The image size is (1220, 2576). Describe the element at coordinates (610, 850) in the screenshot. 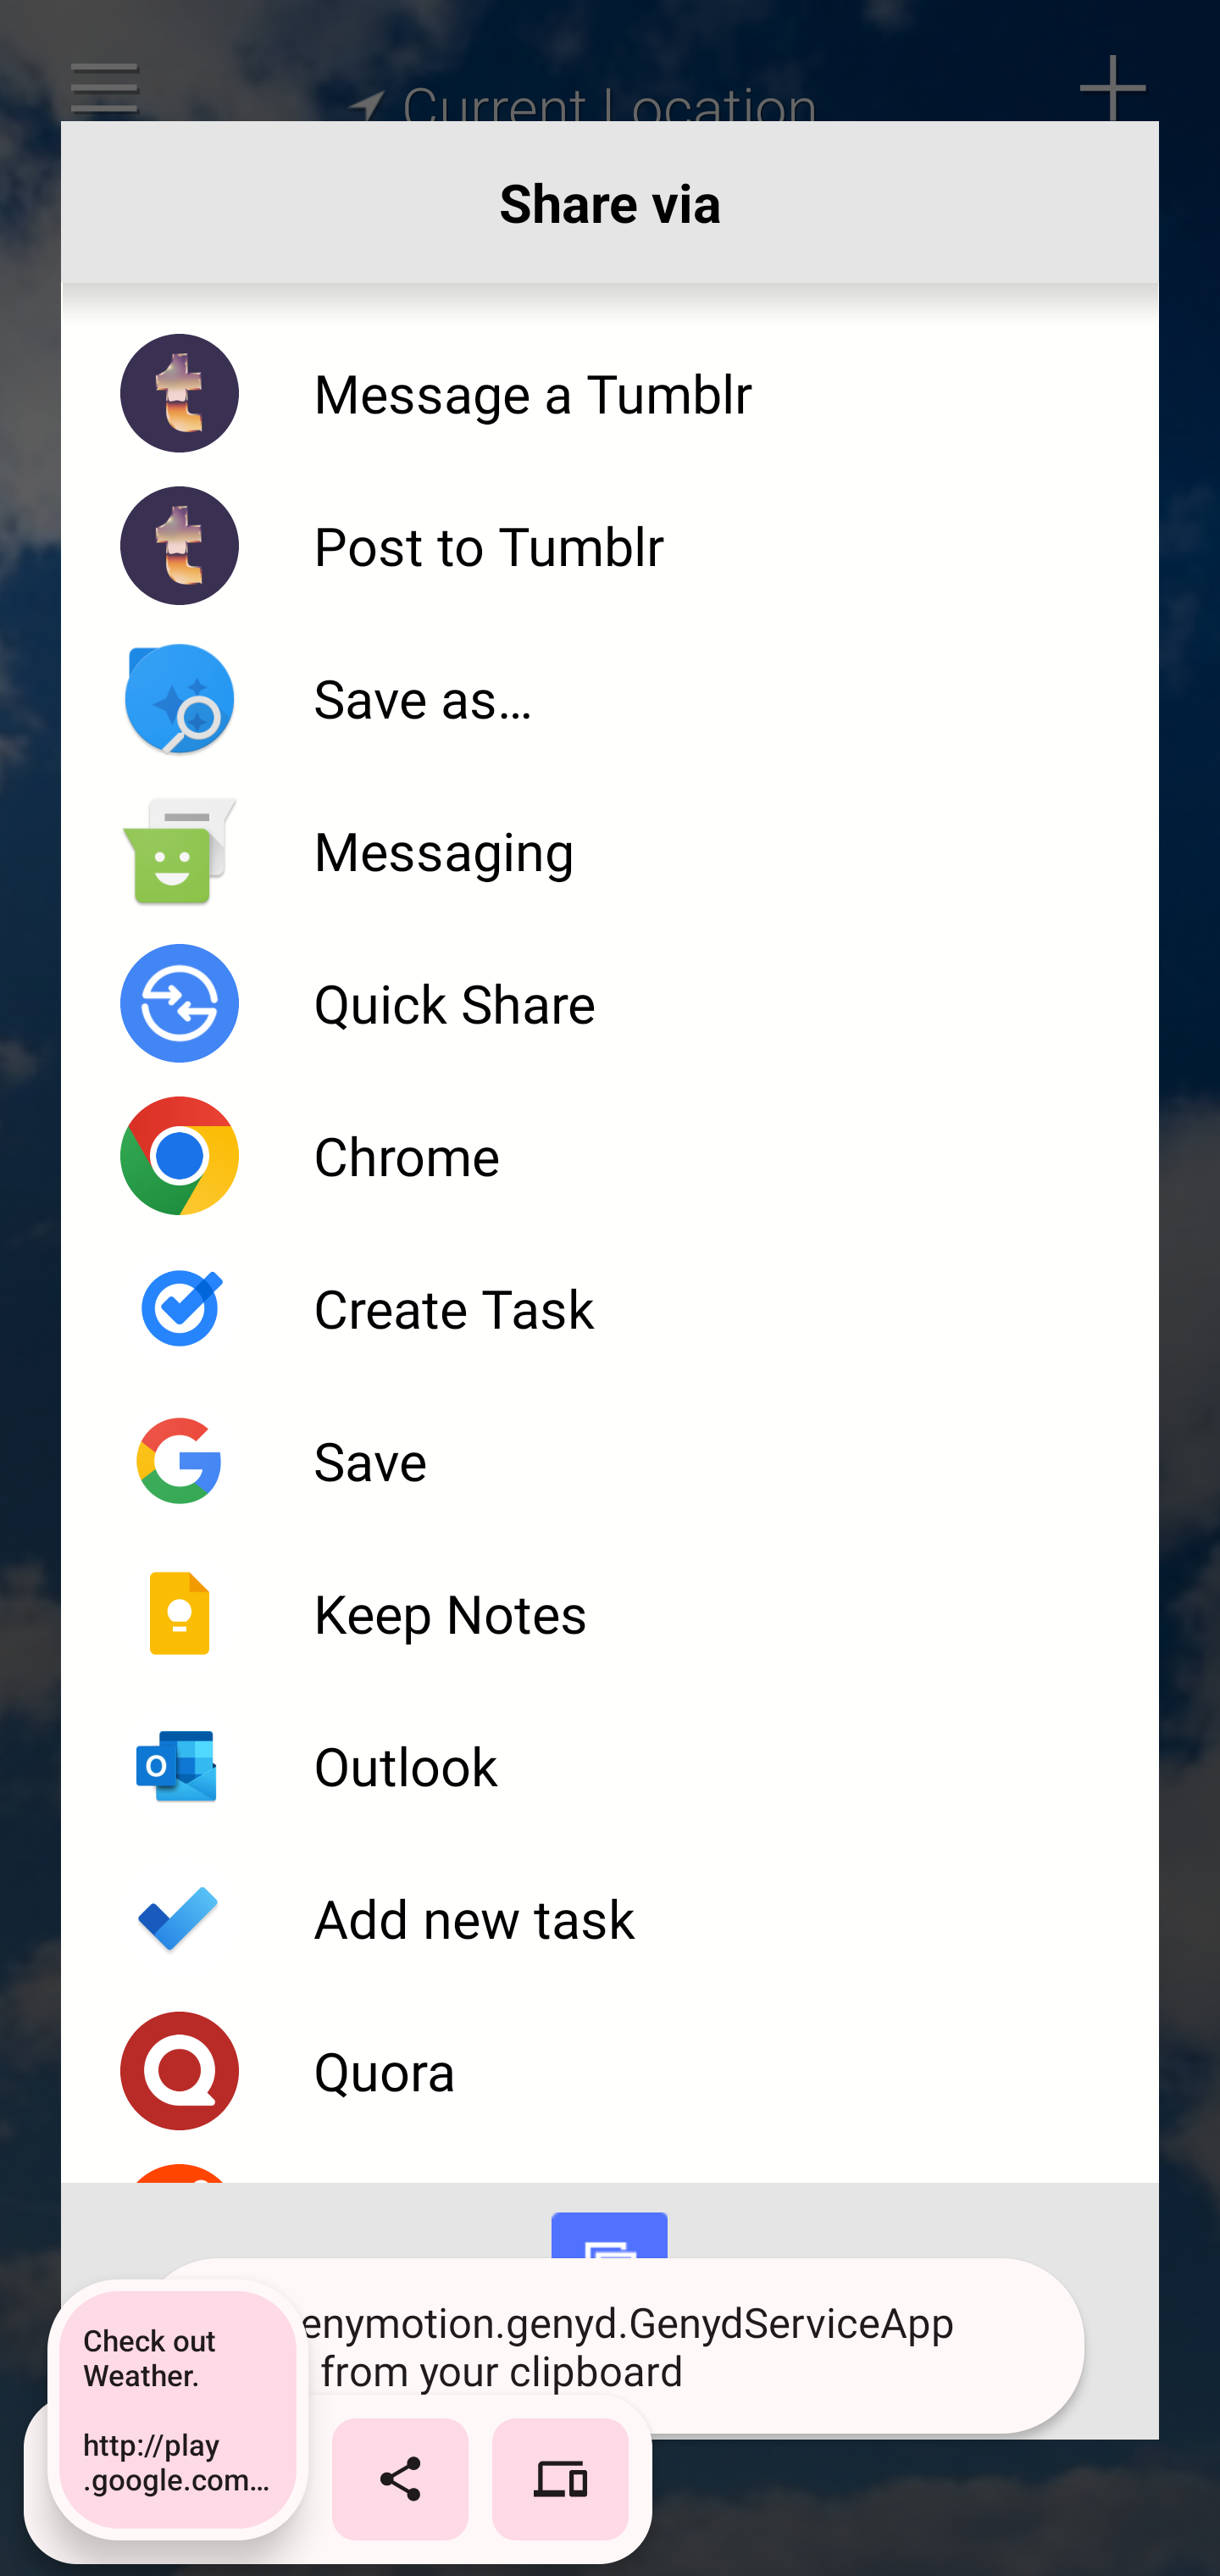

I see `Messaging` at that location.